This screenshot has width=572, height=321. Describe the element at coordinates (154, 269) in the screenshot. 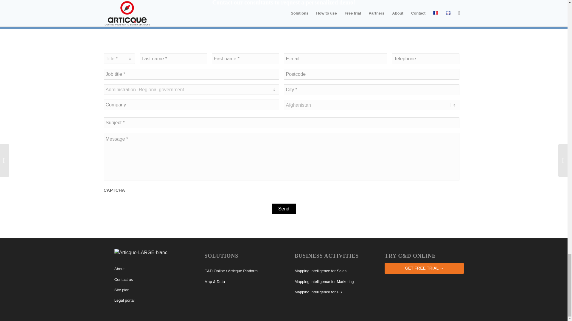

I see `About` at that location.